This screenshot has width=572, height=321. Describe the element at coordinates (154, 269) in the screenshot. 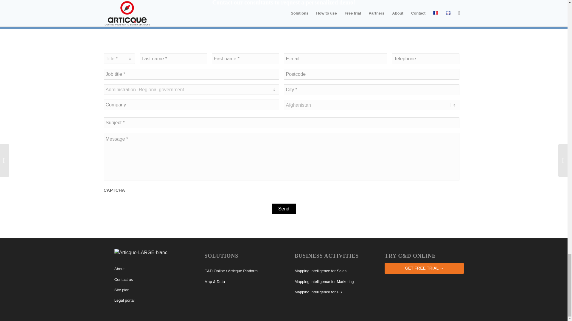

I see `About` at that location.